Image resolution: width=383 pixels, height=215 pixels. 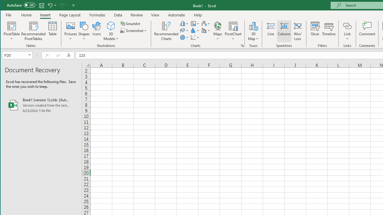 I want to click on PivotChart, so click(x=233, y=31).